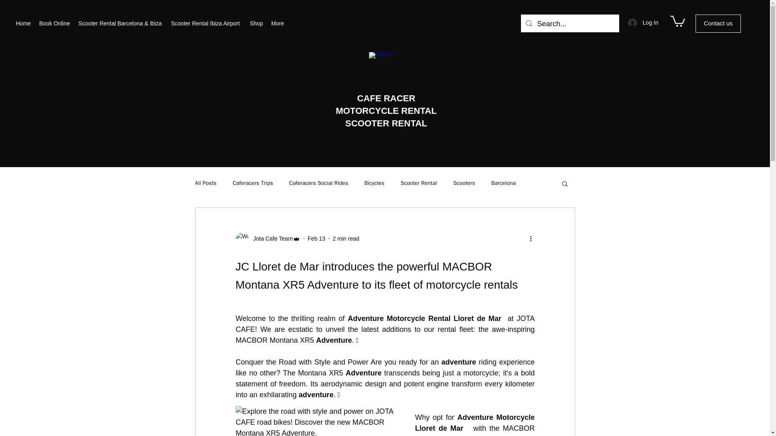  Describe the element at coordinates (206, 23) in the screenshot. I see `Scooter Rental Ibiza Airport` at that location.